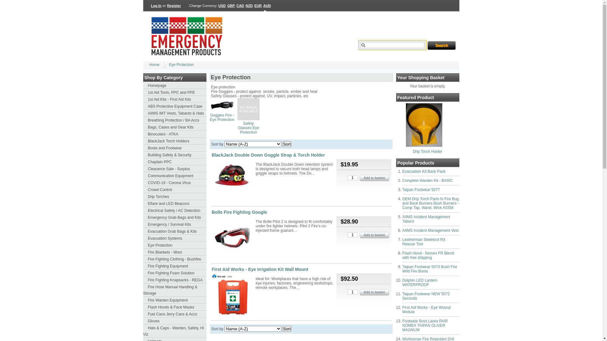 This screenshot has width=607, height=341. Describe the element at coordinates (429, 269) in the screenshot. I see `Taipan Footwear 5073 Bush Fire Wild Fire Boots` at that location.